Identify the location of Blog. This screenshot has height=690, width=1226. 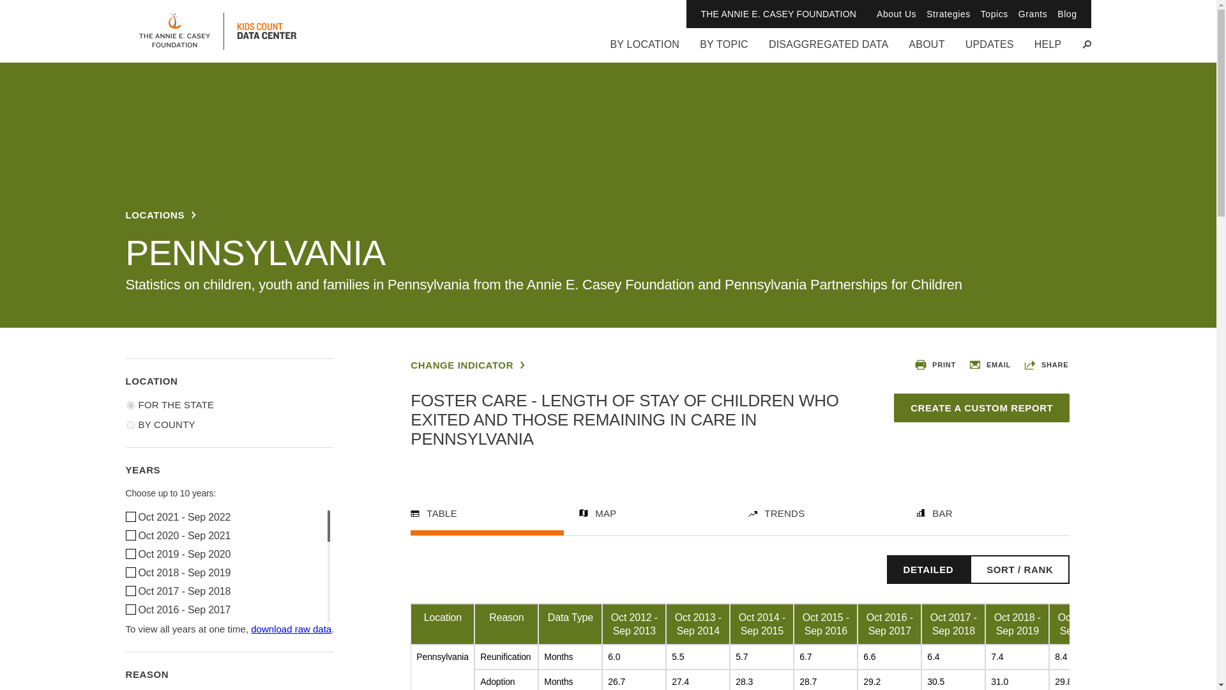
(1066, 14).